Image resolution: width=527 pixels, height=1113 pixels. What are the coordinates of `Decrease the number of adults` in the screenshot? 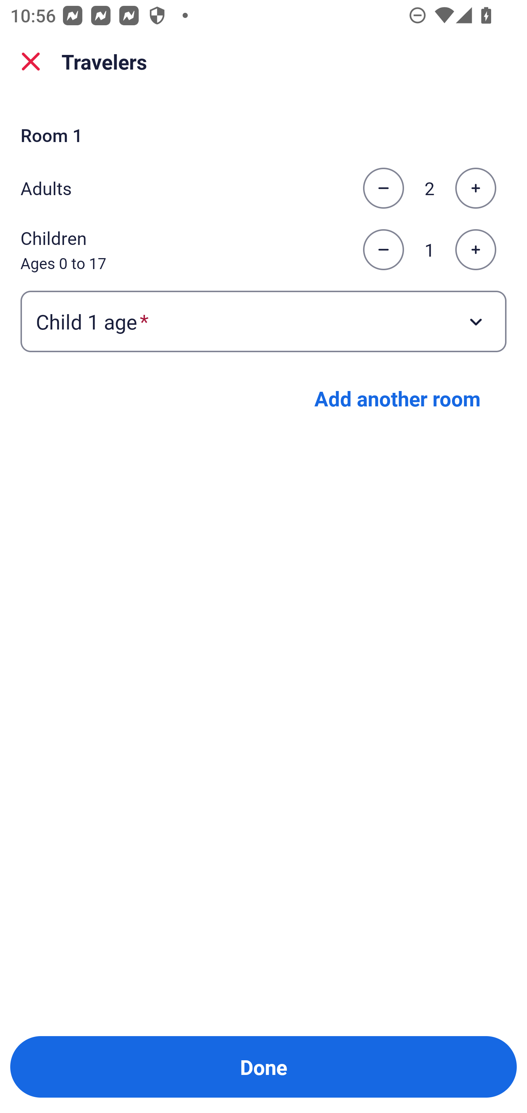 It's located at (383, 188).